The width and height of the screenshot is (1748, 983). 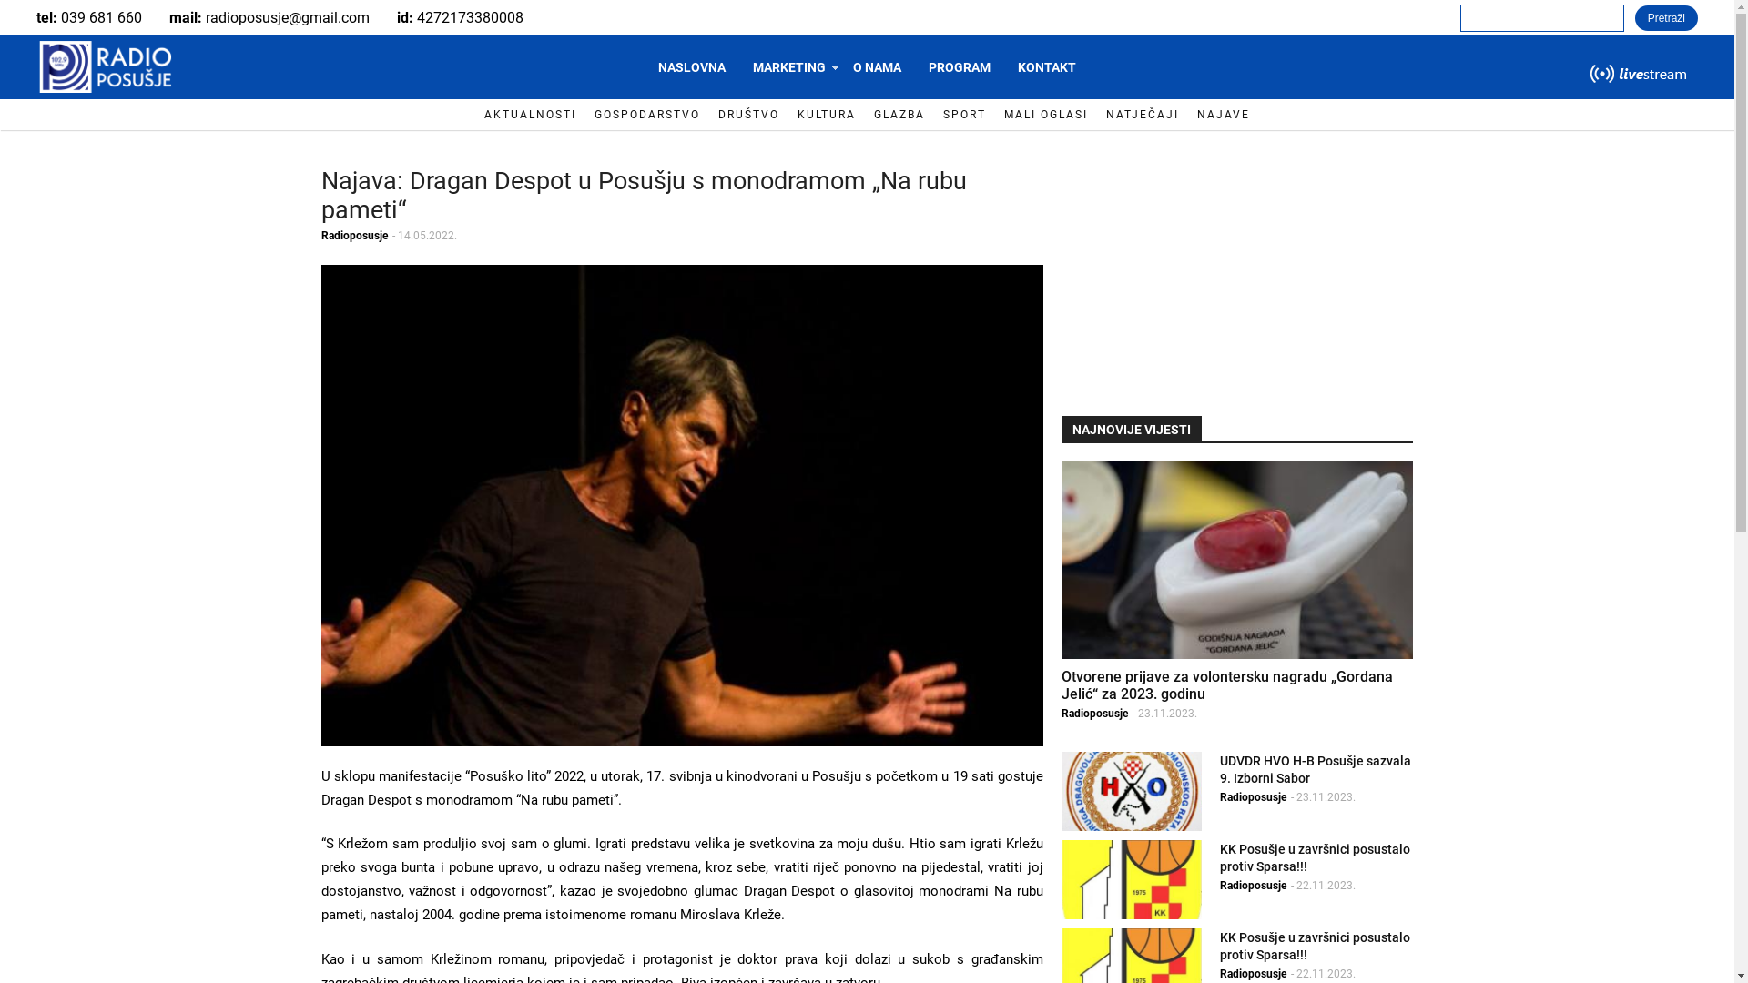 What do you see at coordinates (1046, 115) in the screenshot?
I see `MALI OGLASI` at bounding box center [1046, 115].